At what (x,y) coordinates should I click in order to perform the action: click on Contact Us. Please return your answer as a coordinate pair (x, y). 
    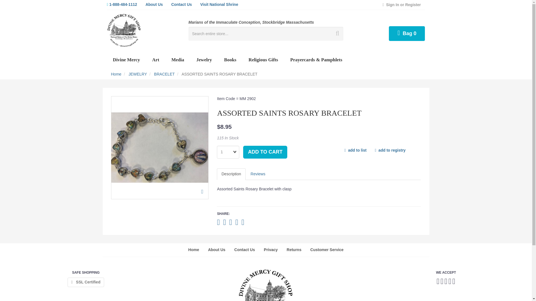
    Looking at the image, I should click on (181, 5).